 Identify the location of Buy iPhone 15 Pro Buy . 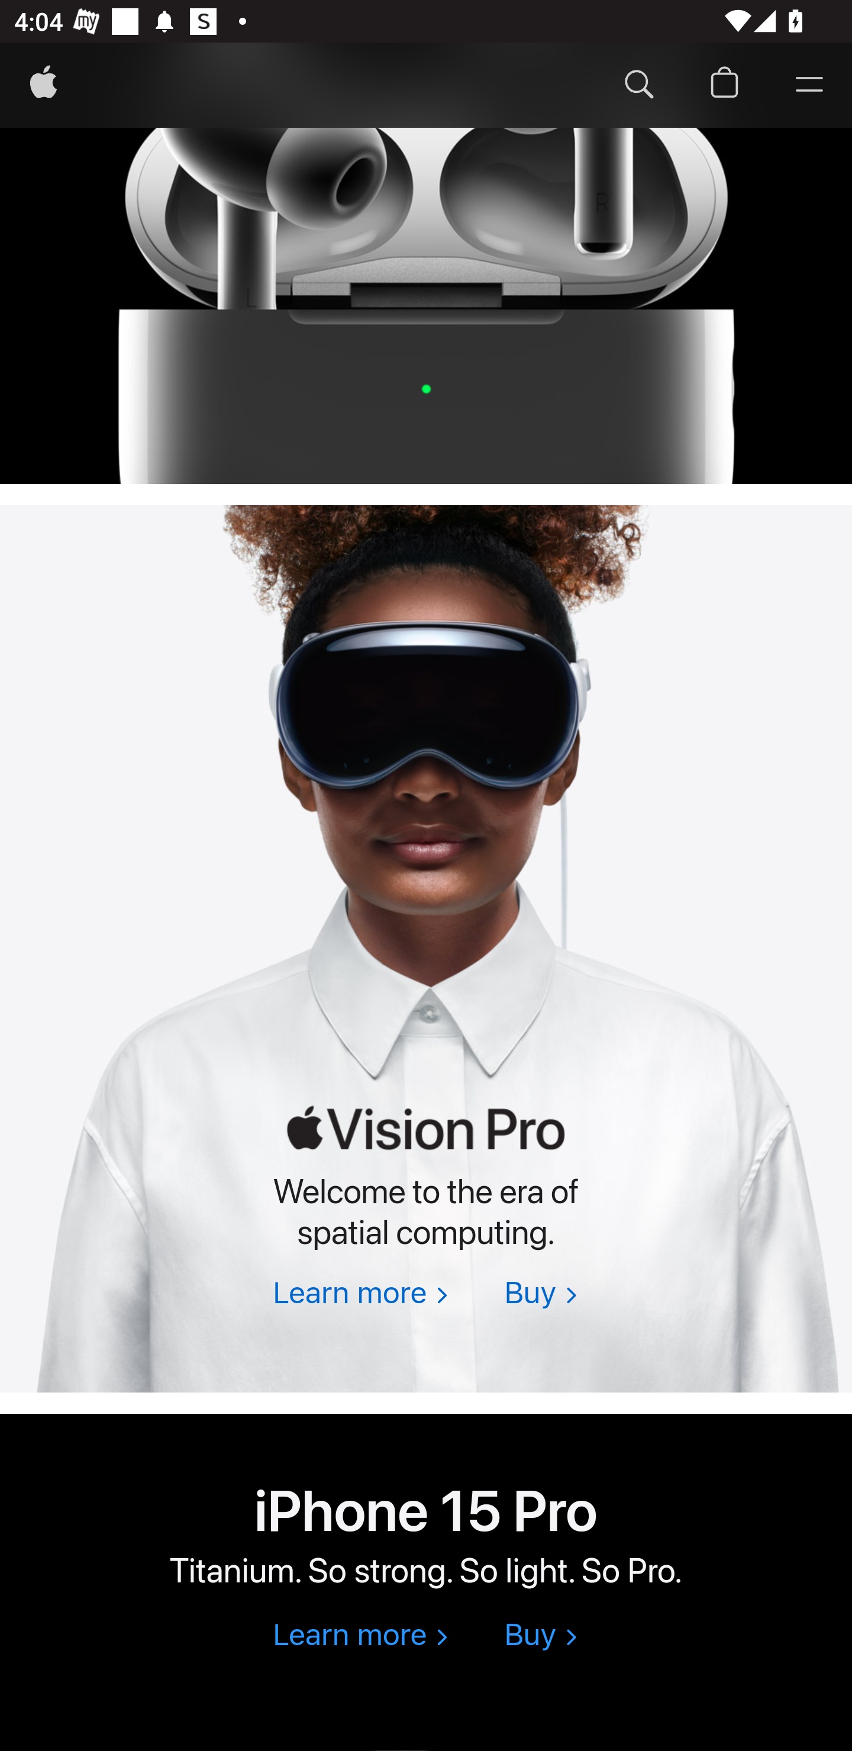
(540, 1637).